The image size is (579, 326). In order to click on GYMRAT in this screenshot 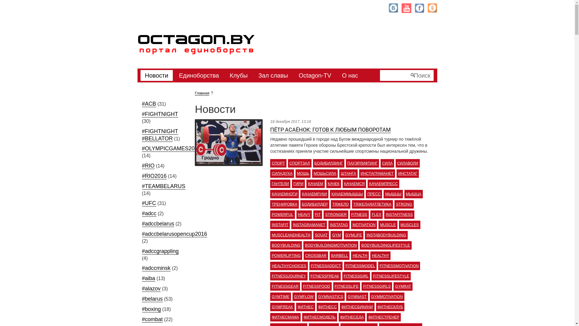, I will do `click(403, 286)`.